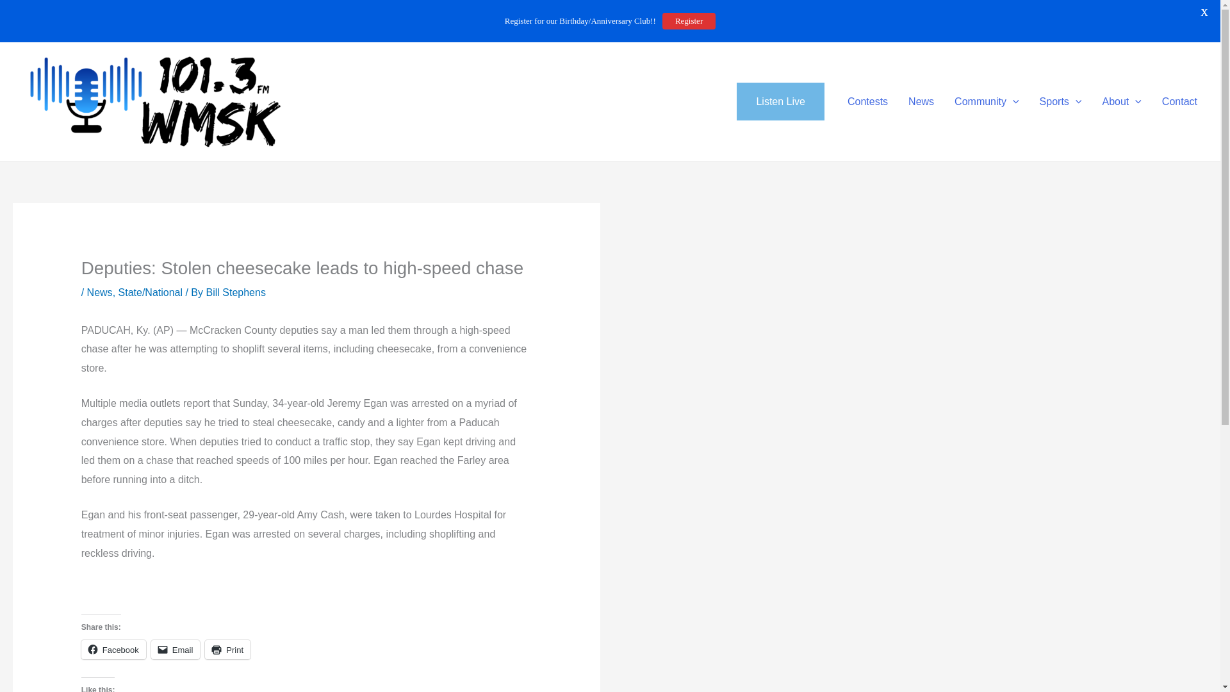 The height and width of the screenshot is (692, 1230). What do you see at coordinates (113, 650) in the screenshot?
I see `Click to share on Facebook` at bounding box center [113, 650].